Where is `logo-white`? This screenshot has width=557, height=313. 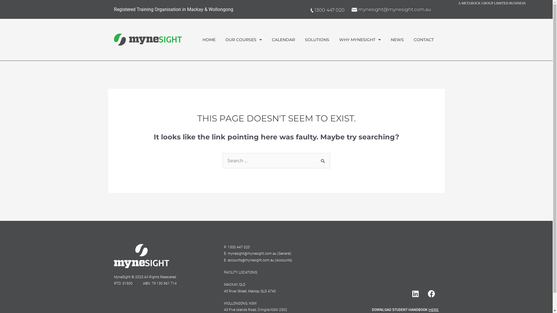 logo-white is located at coordinates (141, 256).